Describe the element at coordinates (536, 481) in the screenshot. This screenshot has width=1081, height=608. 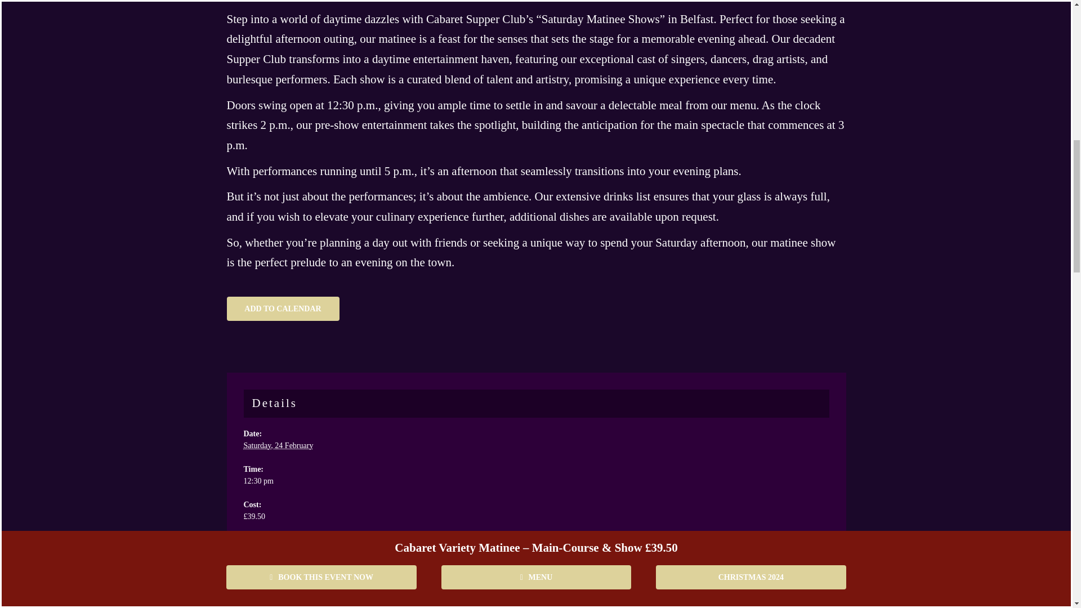
I see `2024-02-24` at that location.